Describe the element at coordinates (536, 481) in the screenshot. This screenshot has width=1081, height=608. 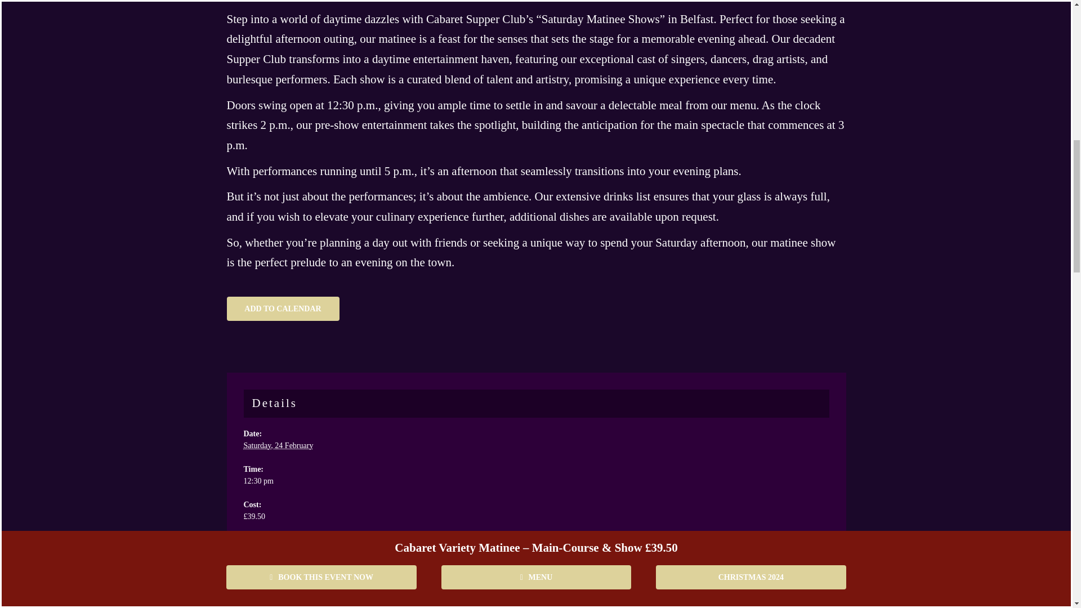
I see `2024-02-24` at that location.